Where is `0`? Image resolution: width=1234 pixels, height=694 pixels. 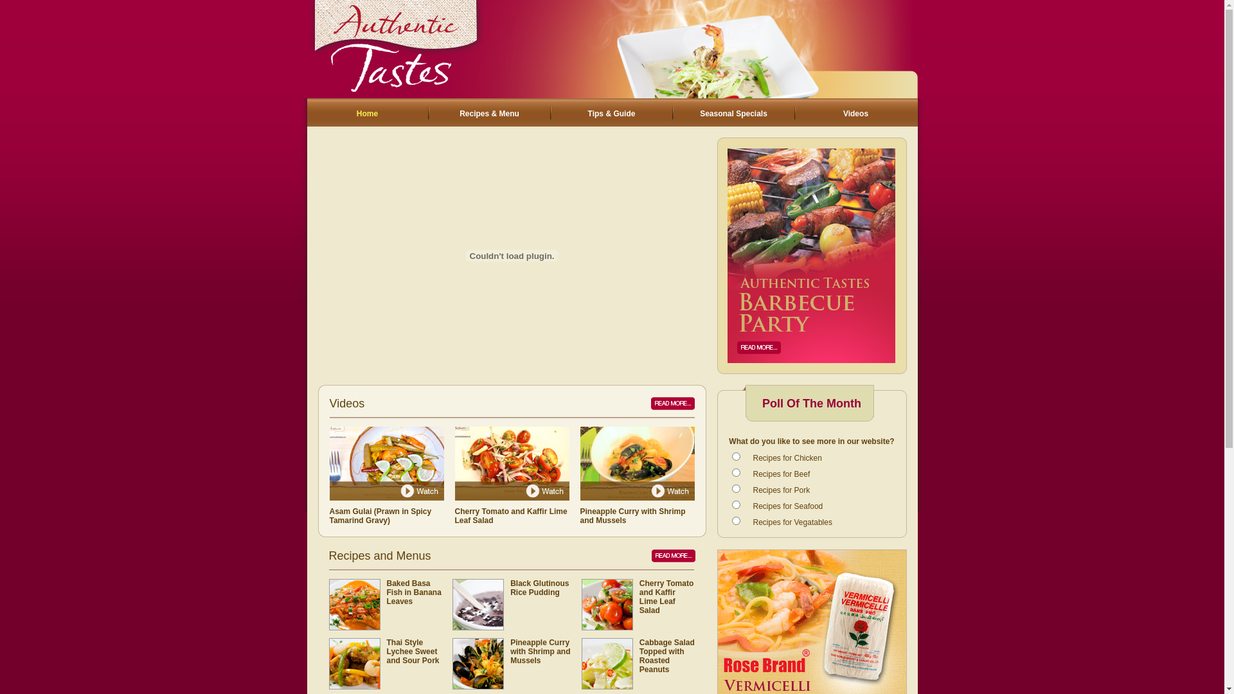 0 is located at coordinates (735, 456).